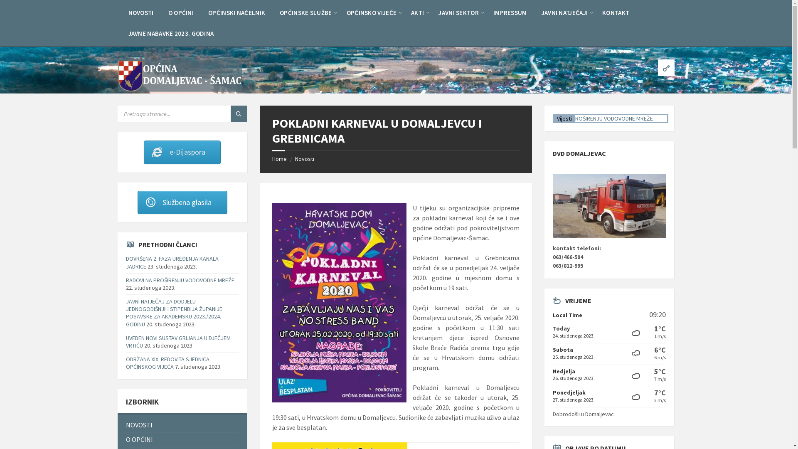 The height and width of the screenshot is (449, 798). What do you see at coordinates (510, 12) in the screenshot?
I see `IMPRESSUM` at bounding box center [510, 12].